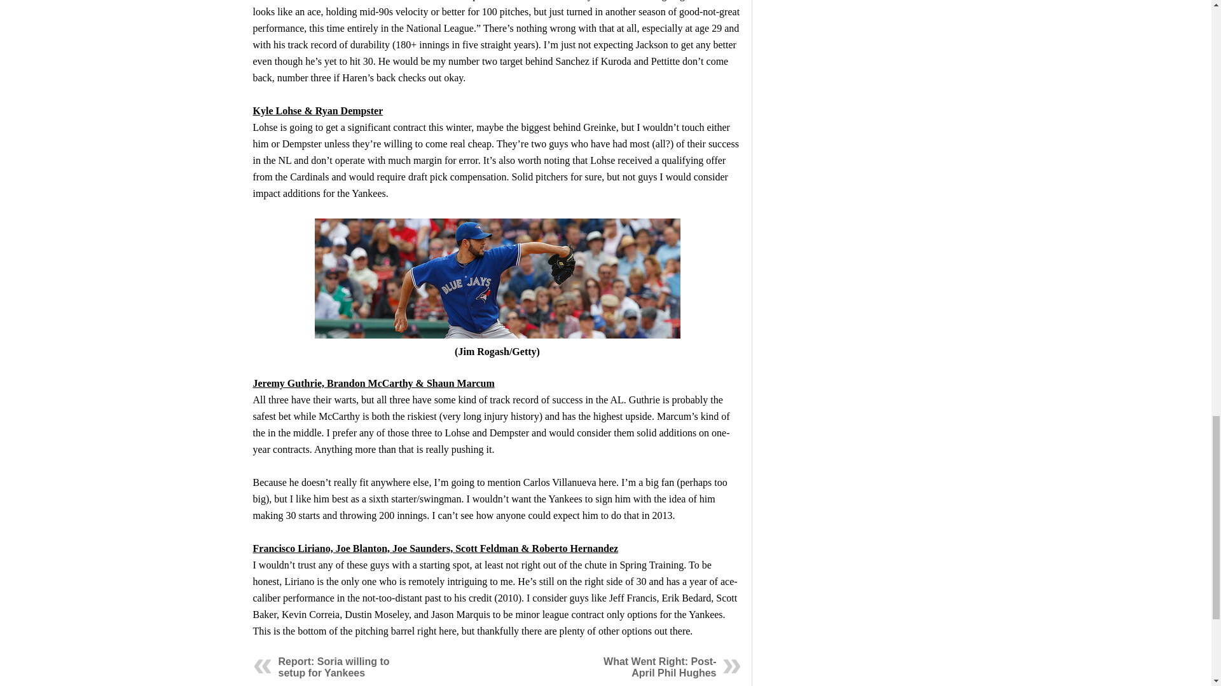 Image resolution: width=1221 pixels, height=686 pixels. What do you see at coordinates (659, 667) in the screenshot?
I see `What Went Right: Post-April Phil Hughes` at bounding box center [659, 667].